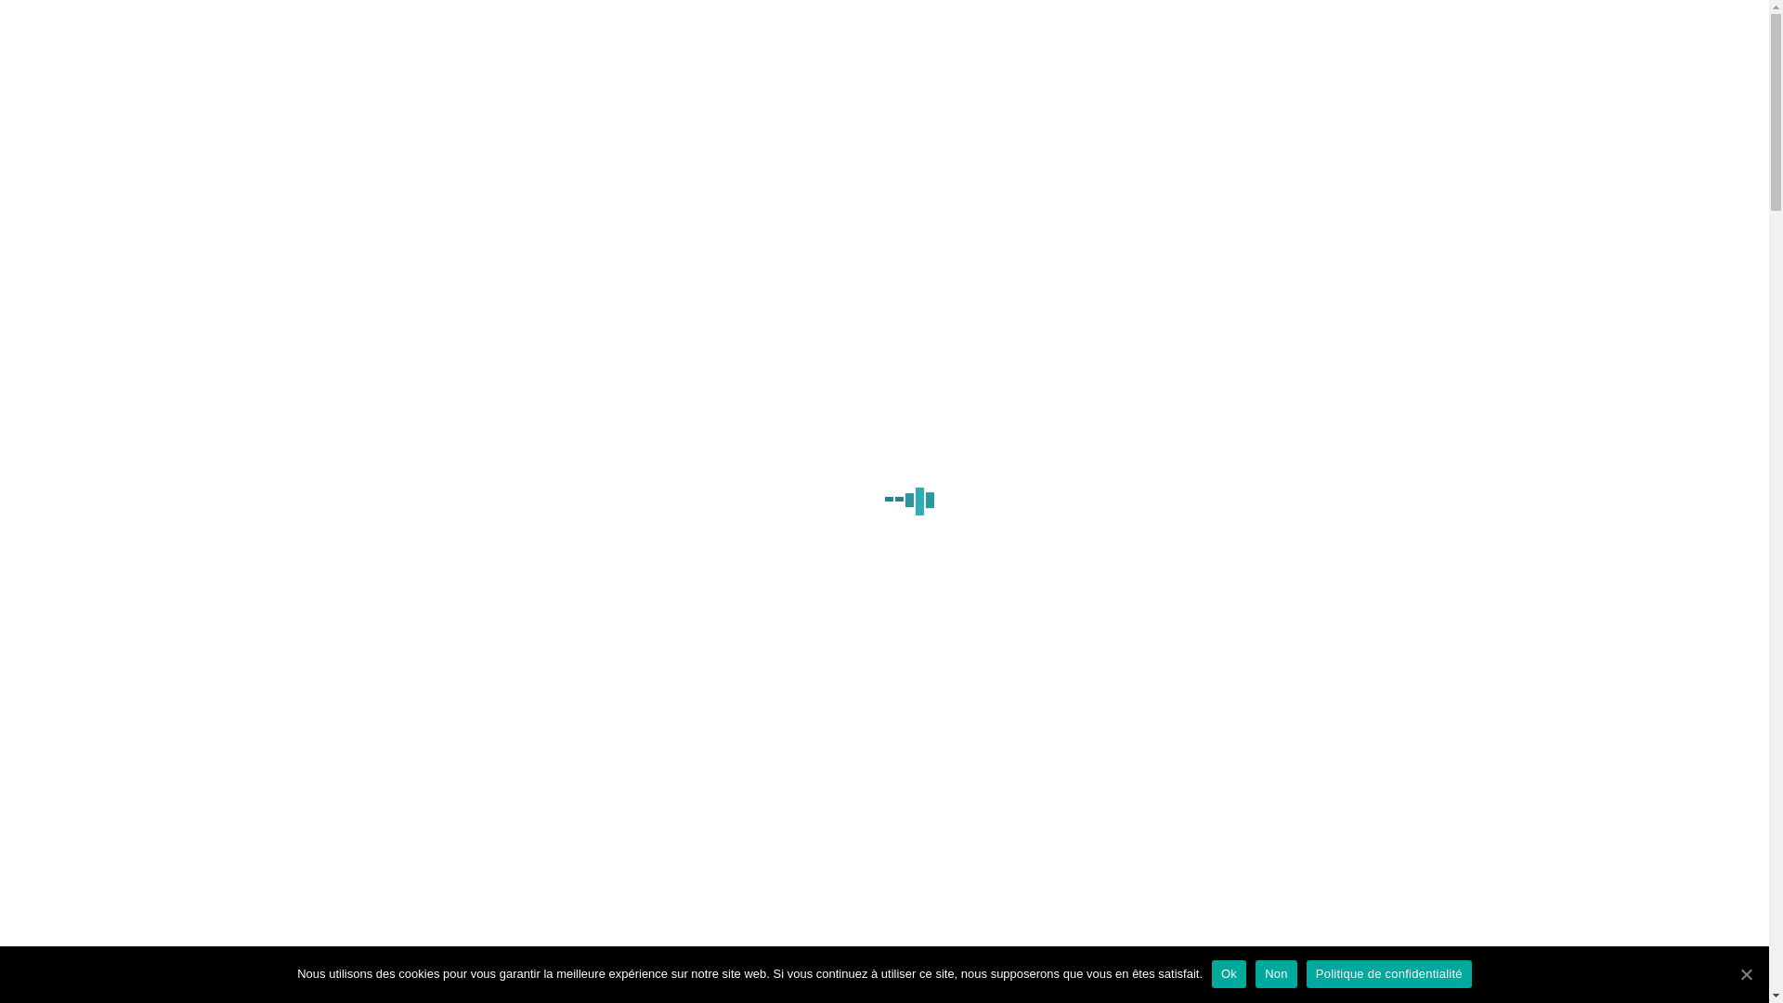 The height and width of the screenshot is (1003, 1783). Describe the element at coordinates (1378, 32) in the screenshot. I see `NL` at that location.